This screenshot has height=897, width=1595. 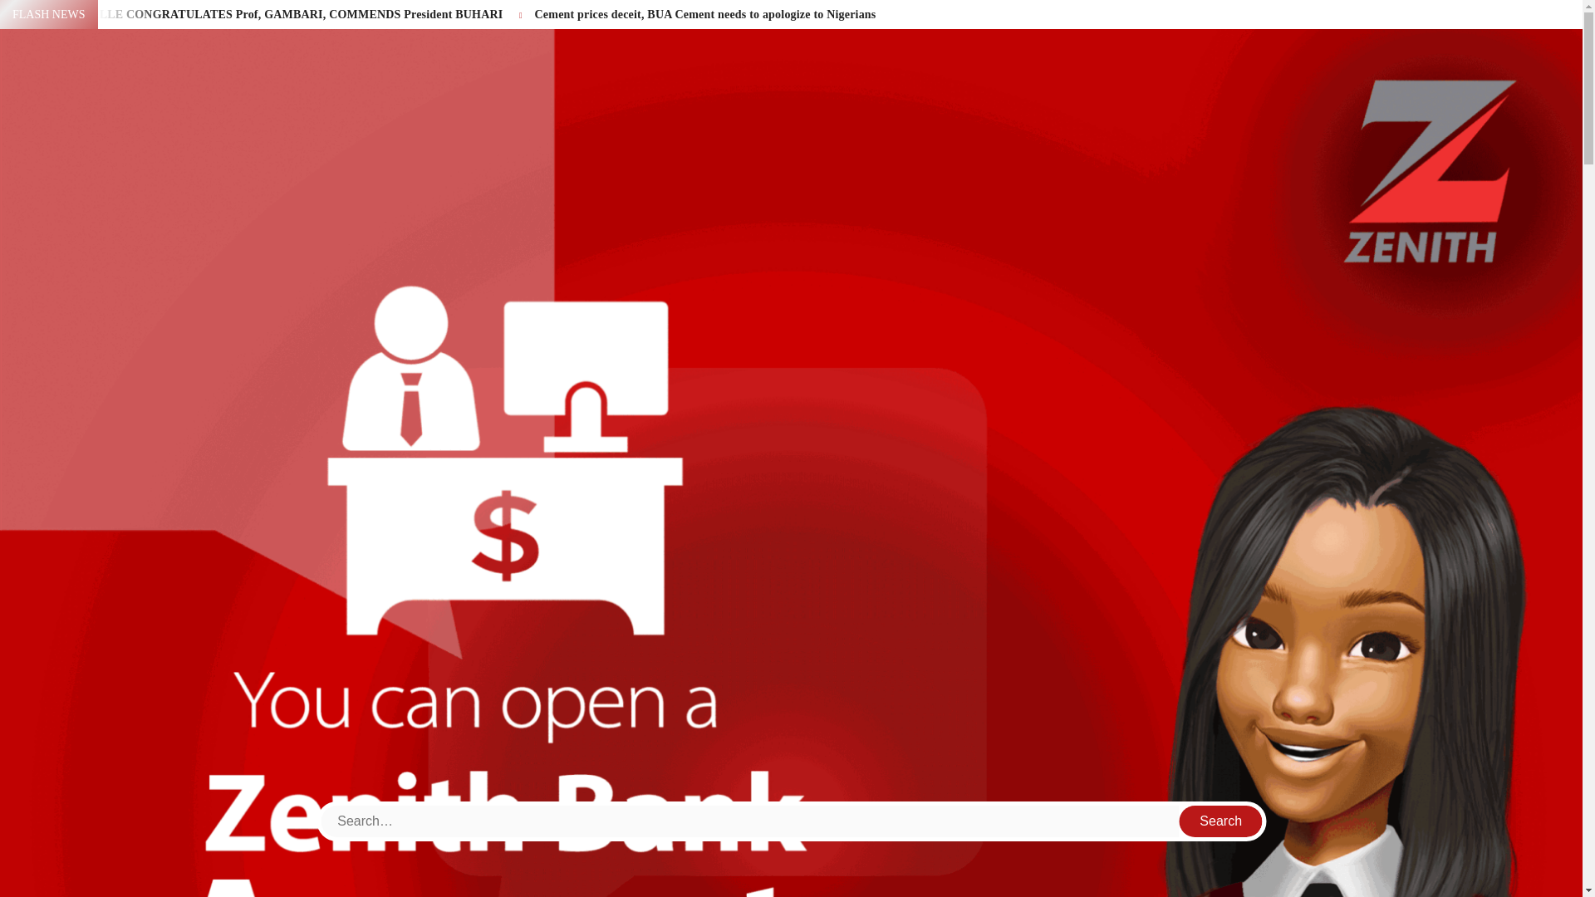 I want to click on Search, so click(x=1221, y=821).